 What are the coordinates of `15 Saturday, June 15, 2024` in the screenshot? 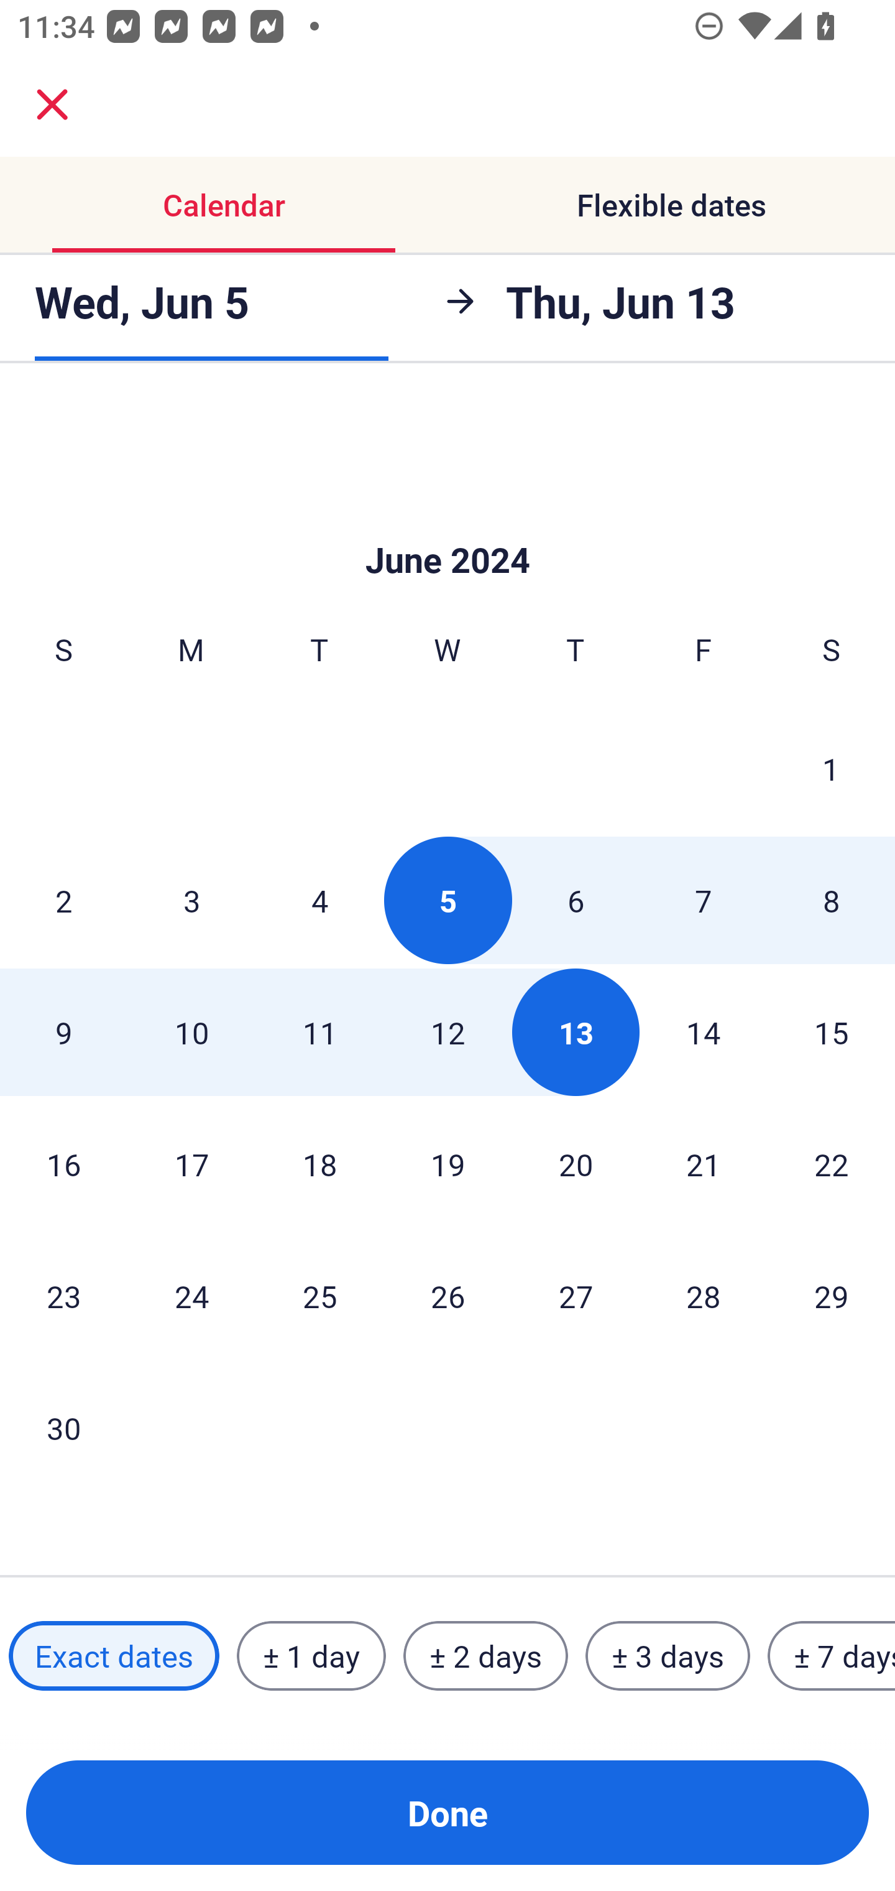 It's located at (832, 1033).